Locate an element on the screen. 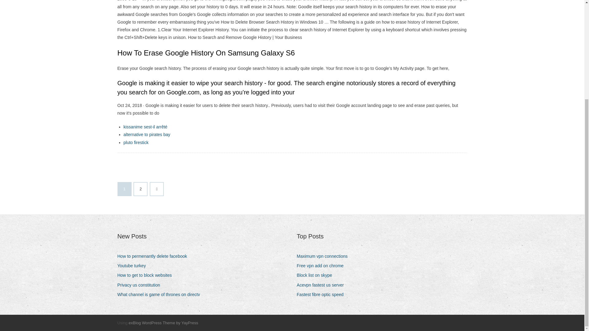 This screenshot has width=589, height=331. How to permenantly delete facebook is located at coordinates (154, 256).